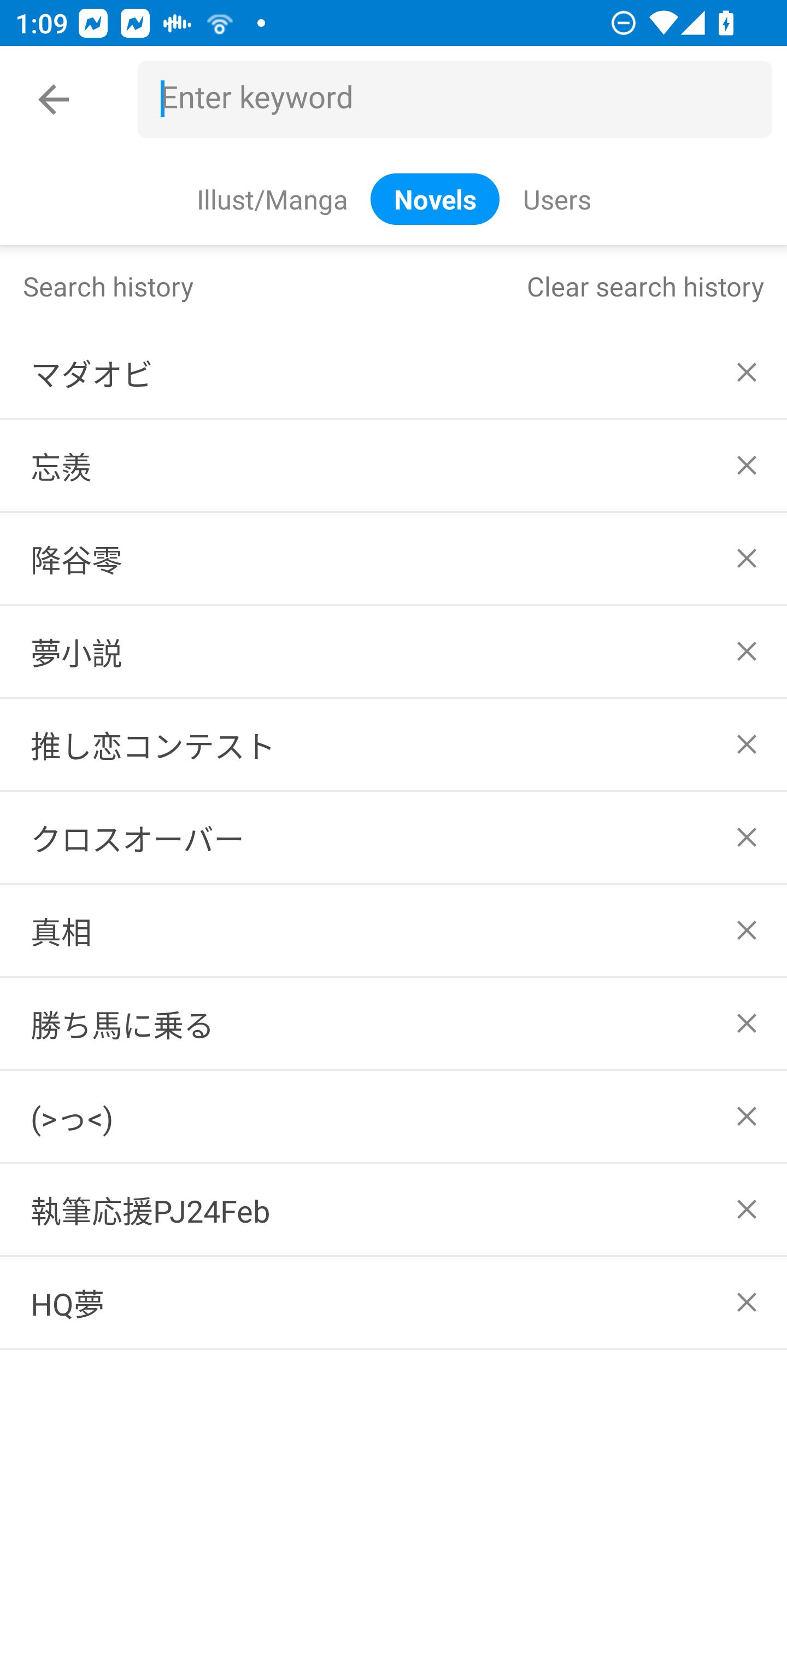 This screenshot has height=1663, width=787. What do you see at coordinates (393, 744) in the screenshot?
I see `推し恋コンテスト` at bounding box center [393, 744].